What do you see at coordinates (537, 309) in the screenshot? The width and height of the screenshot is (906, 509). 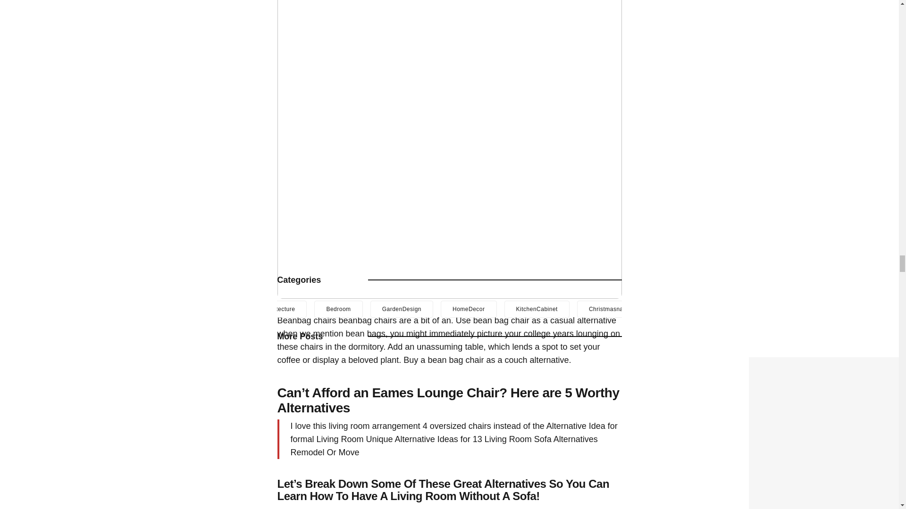 I see `KitchenCabinet` at bounding box center [537, 309].